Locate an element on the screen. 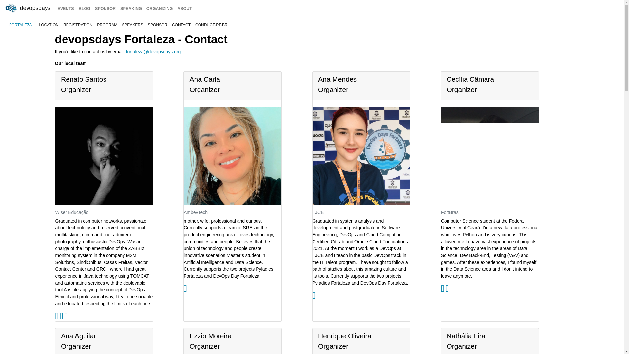 The image size is (629, 354). PROGRAM is located at coordinates (107, 25).